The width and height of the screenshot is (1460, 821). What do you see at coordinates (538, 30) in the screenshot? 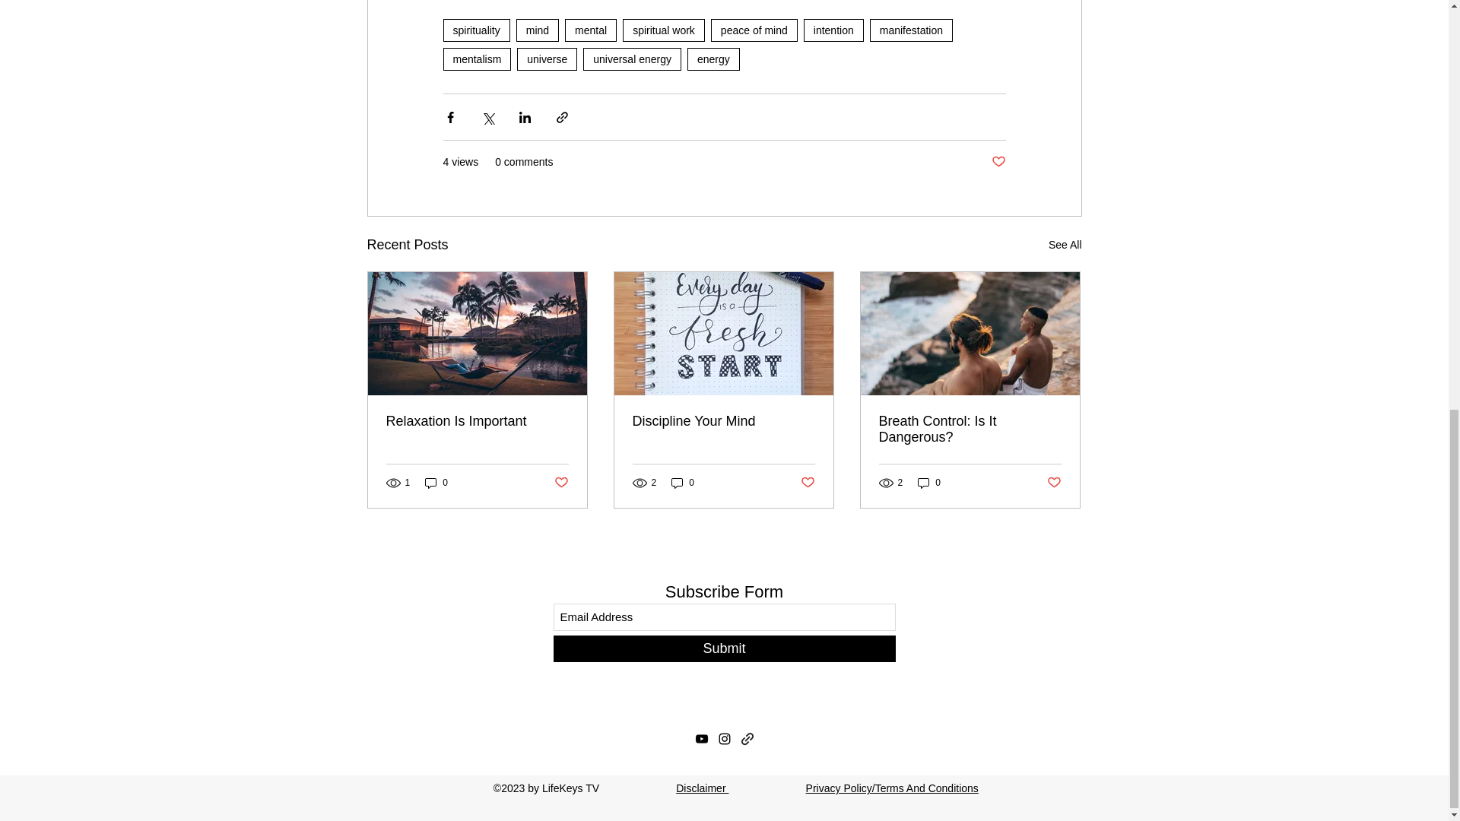
I see `mind` at bounding box center [538, 30].